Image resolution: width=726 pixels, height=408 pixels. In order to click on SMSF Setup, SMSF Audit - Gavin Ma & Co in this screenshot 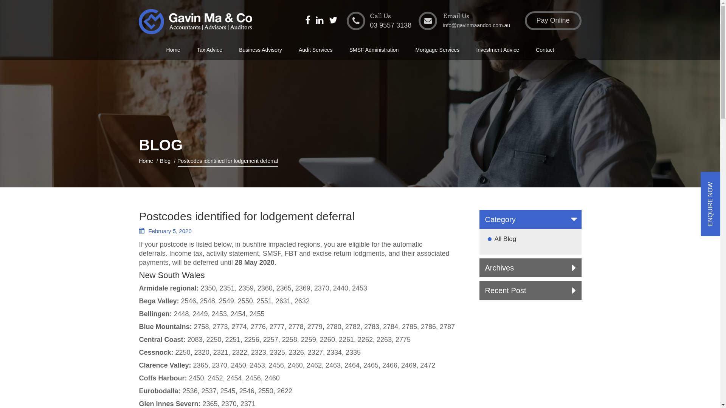, I will do `click(195, 22)`.